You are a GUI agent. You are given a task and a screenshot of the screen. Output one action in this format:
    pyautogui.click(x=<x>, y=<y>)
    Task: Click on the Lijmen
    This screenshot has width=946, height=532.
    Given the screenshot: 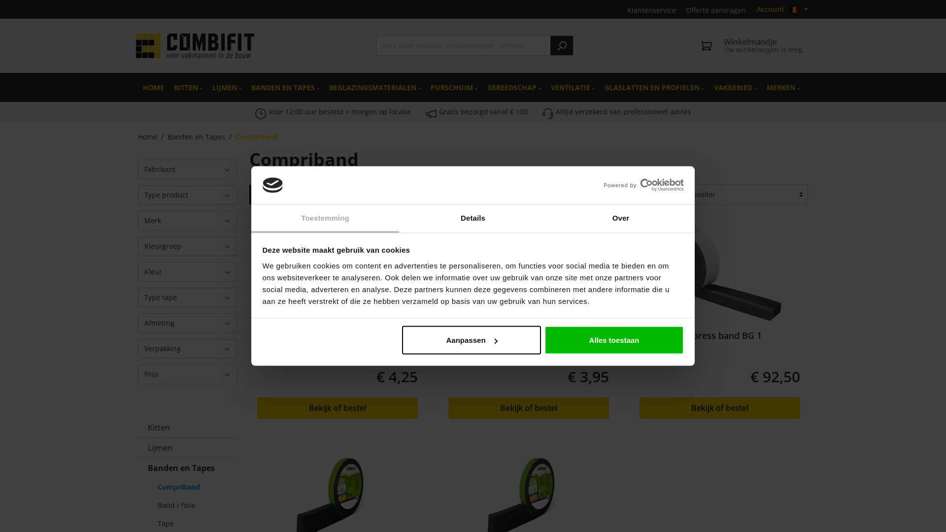 What is the action you would take?
    pyautogui.click(x=188, y=448)
    